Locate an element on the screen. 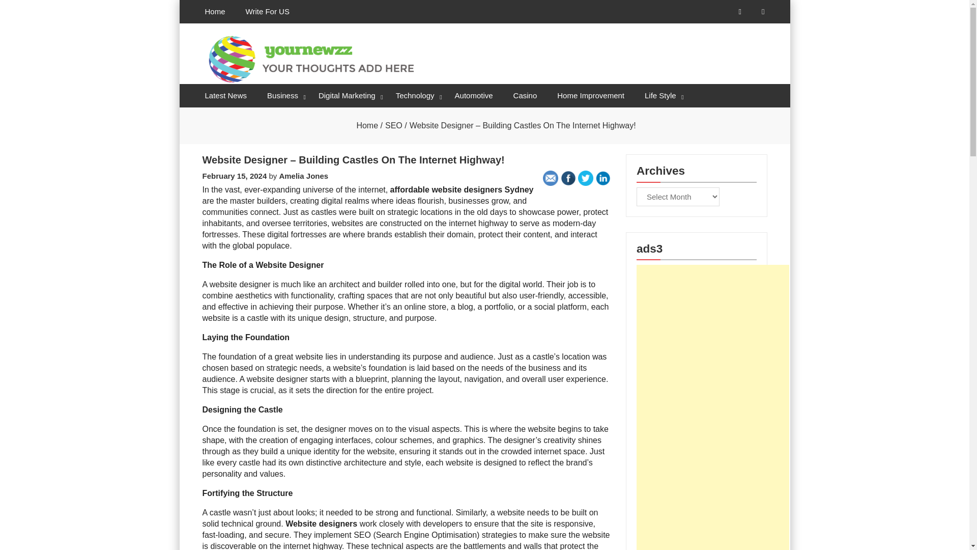 The height and width of the screenshot is (550, 977). Latest News is located at coordinates (225, 96).